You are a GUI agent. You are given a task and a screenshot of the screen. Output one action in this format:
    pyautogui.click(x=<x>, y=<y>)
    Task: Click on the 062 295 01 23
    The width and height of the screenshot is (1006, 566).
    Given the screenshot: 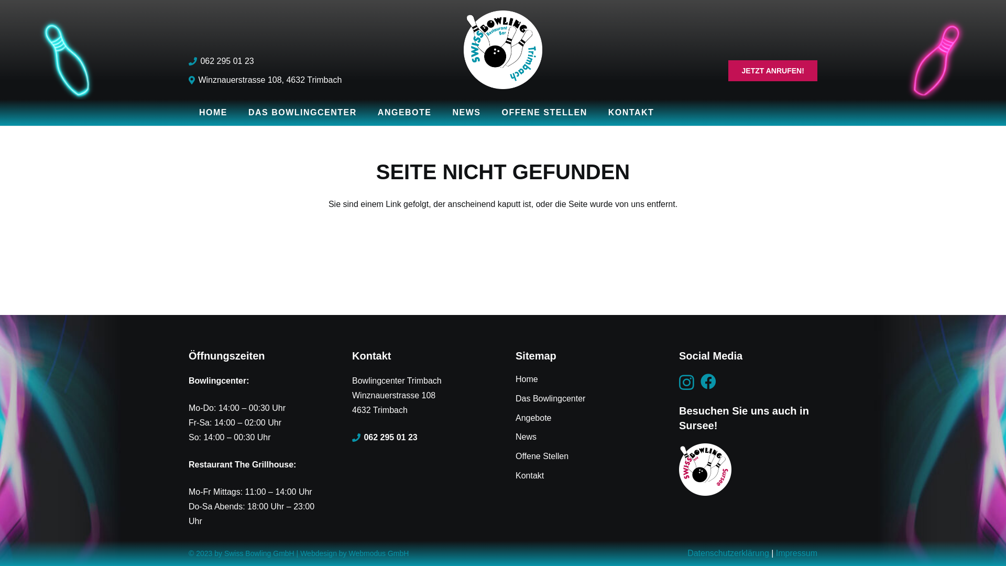 What is the action you would take?
    pyautogui.click(x=221, y=61)
    